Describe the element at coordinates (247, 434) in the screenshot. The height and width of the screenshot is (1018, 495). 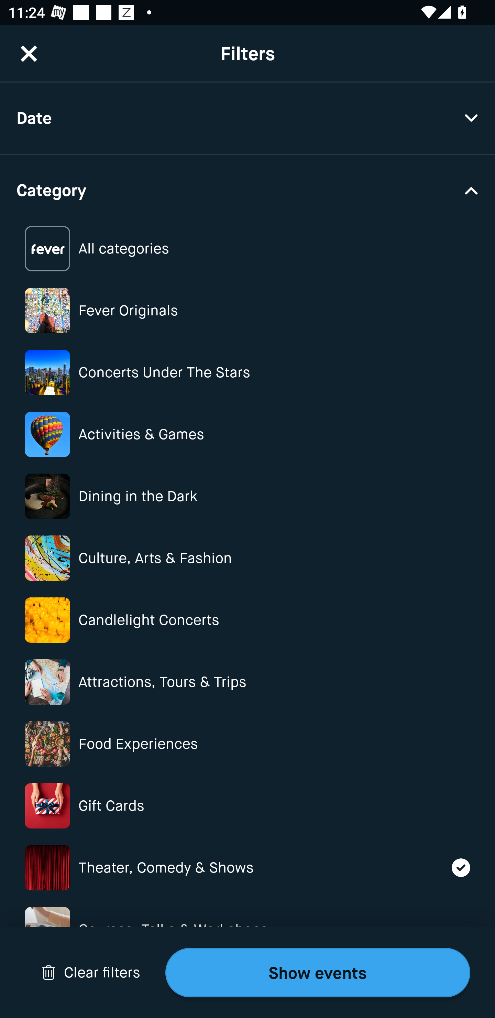
I see `Category Image Activities & Games` at that location.